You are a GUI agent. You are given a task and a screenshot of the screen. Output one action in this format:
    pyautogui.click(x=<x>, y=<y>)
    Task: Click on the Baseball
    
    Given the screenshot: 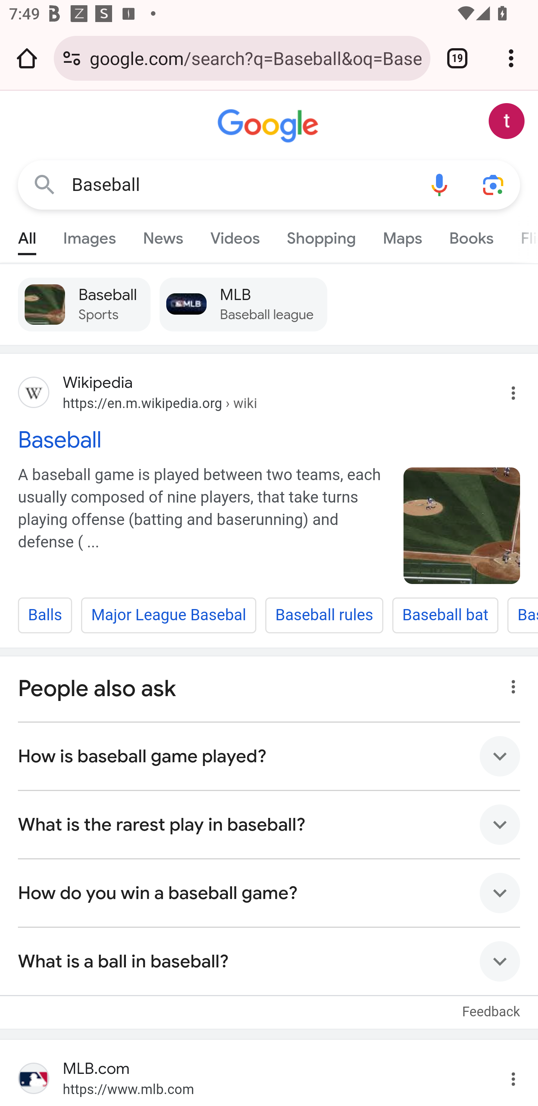 What is the action you would take?
    pyautogui.click(x=269, y=439)
    